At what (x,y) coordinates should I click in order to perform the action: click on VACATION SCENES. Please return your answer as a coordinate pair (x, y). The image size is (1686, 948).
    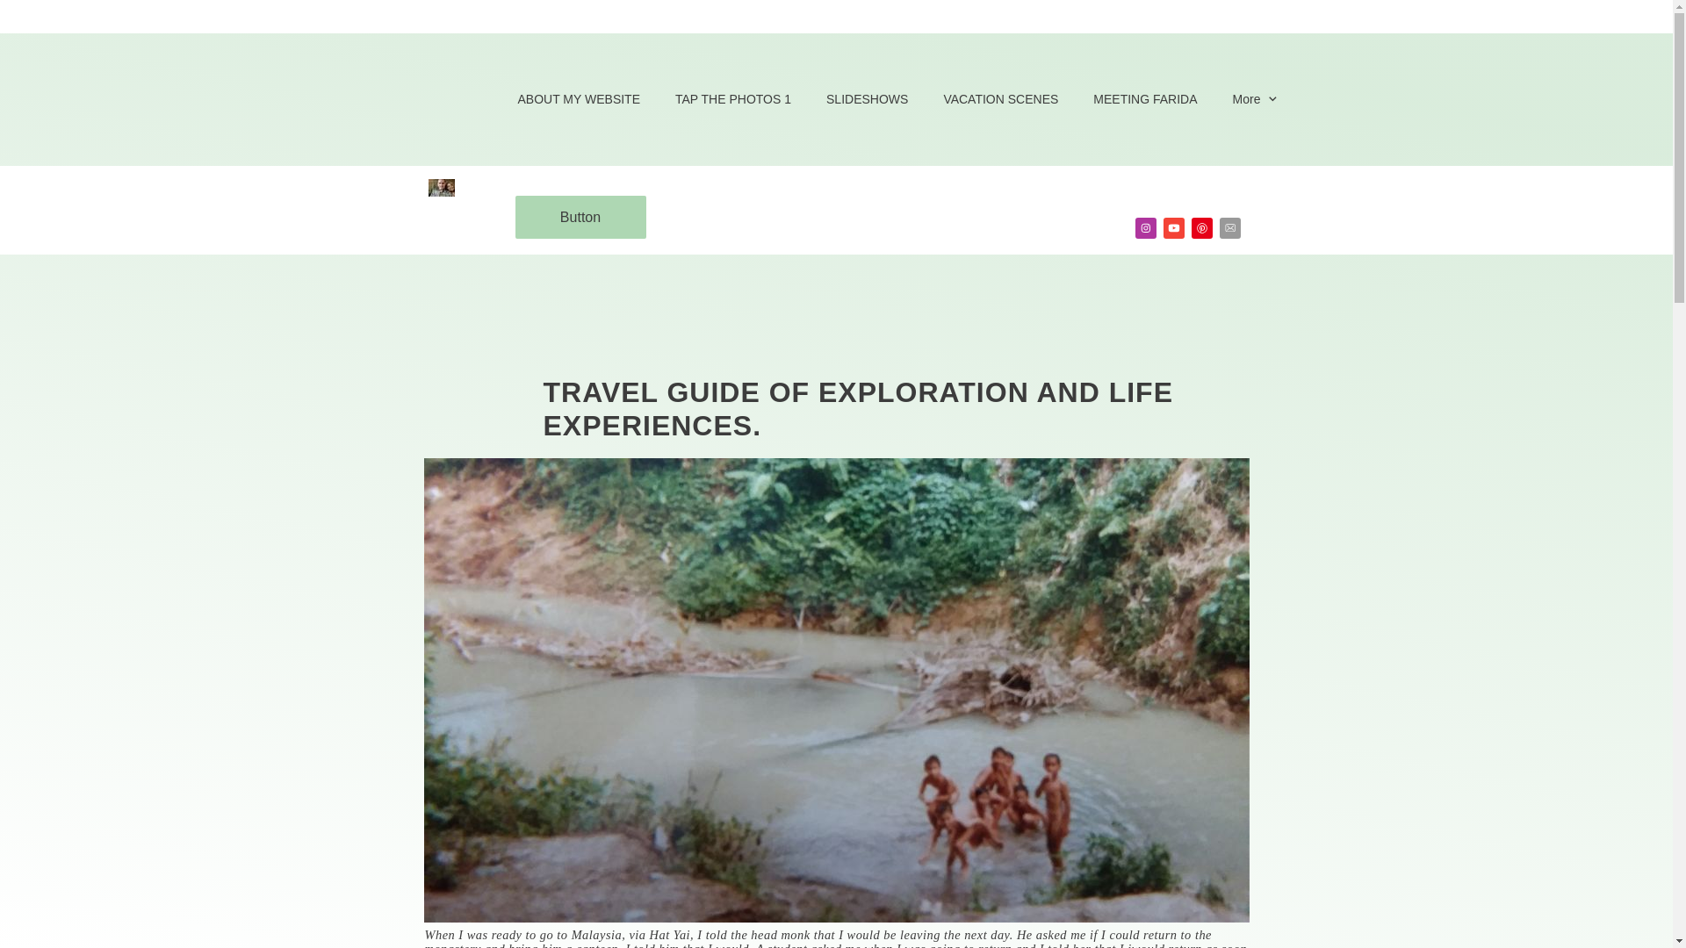
    Looking at the image, I should click on (1000, 99).